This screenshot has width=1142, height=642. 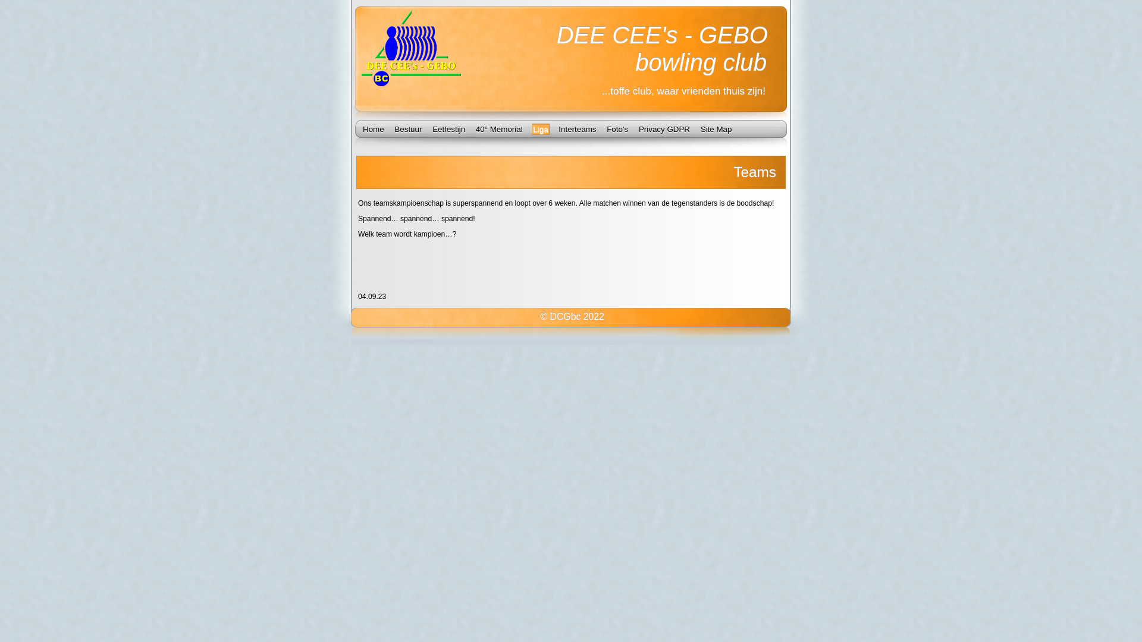 I want to click on Privacy GDPR, so click(x=664, y=130).